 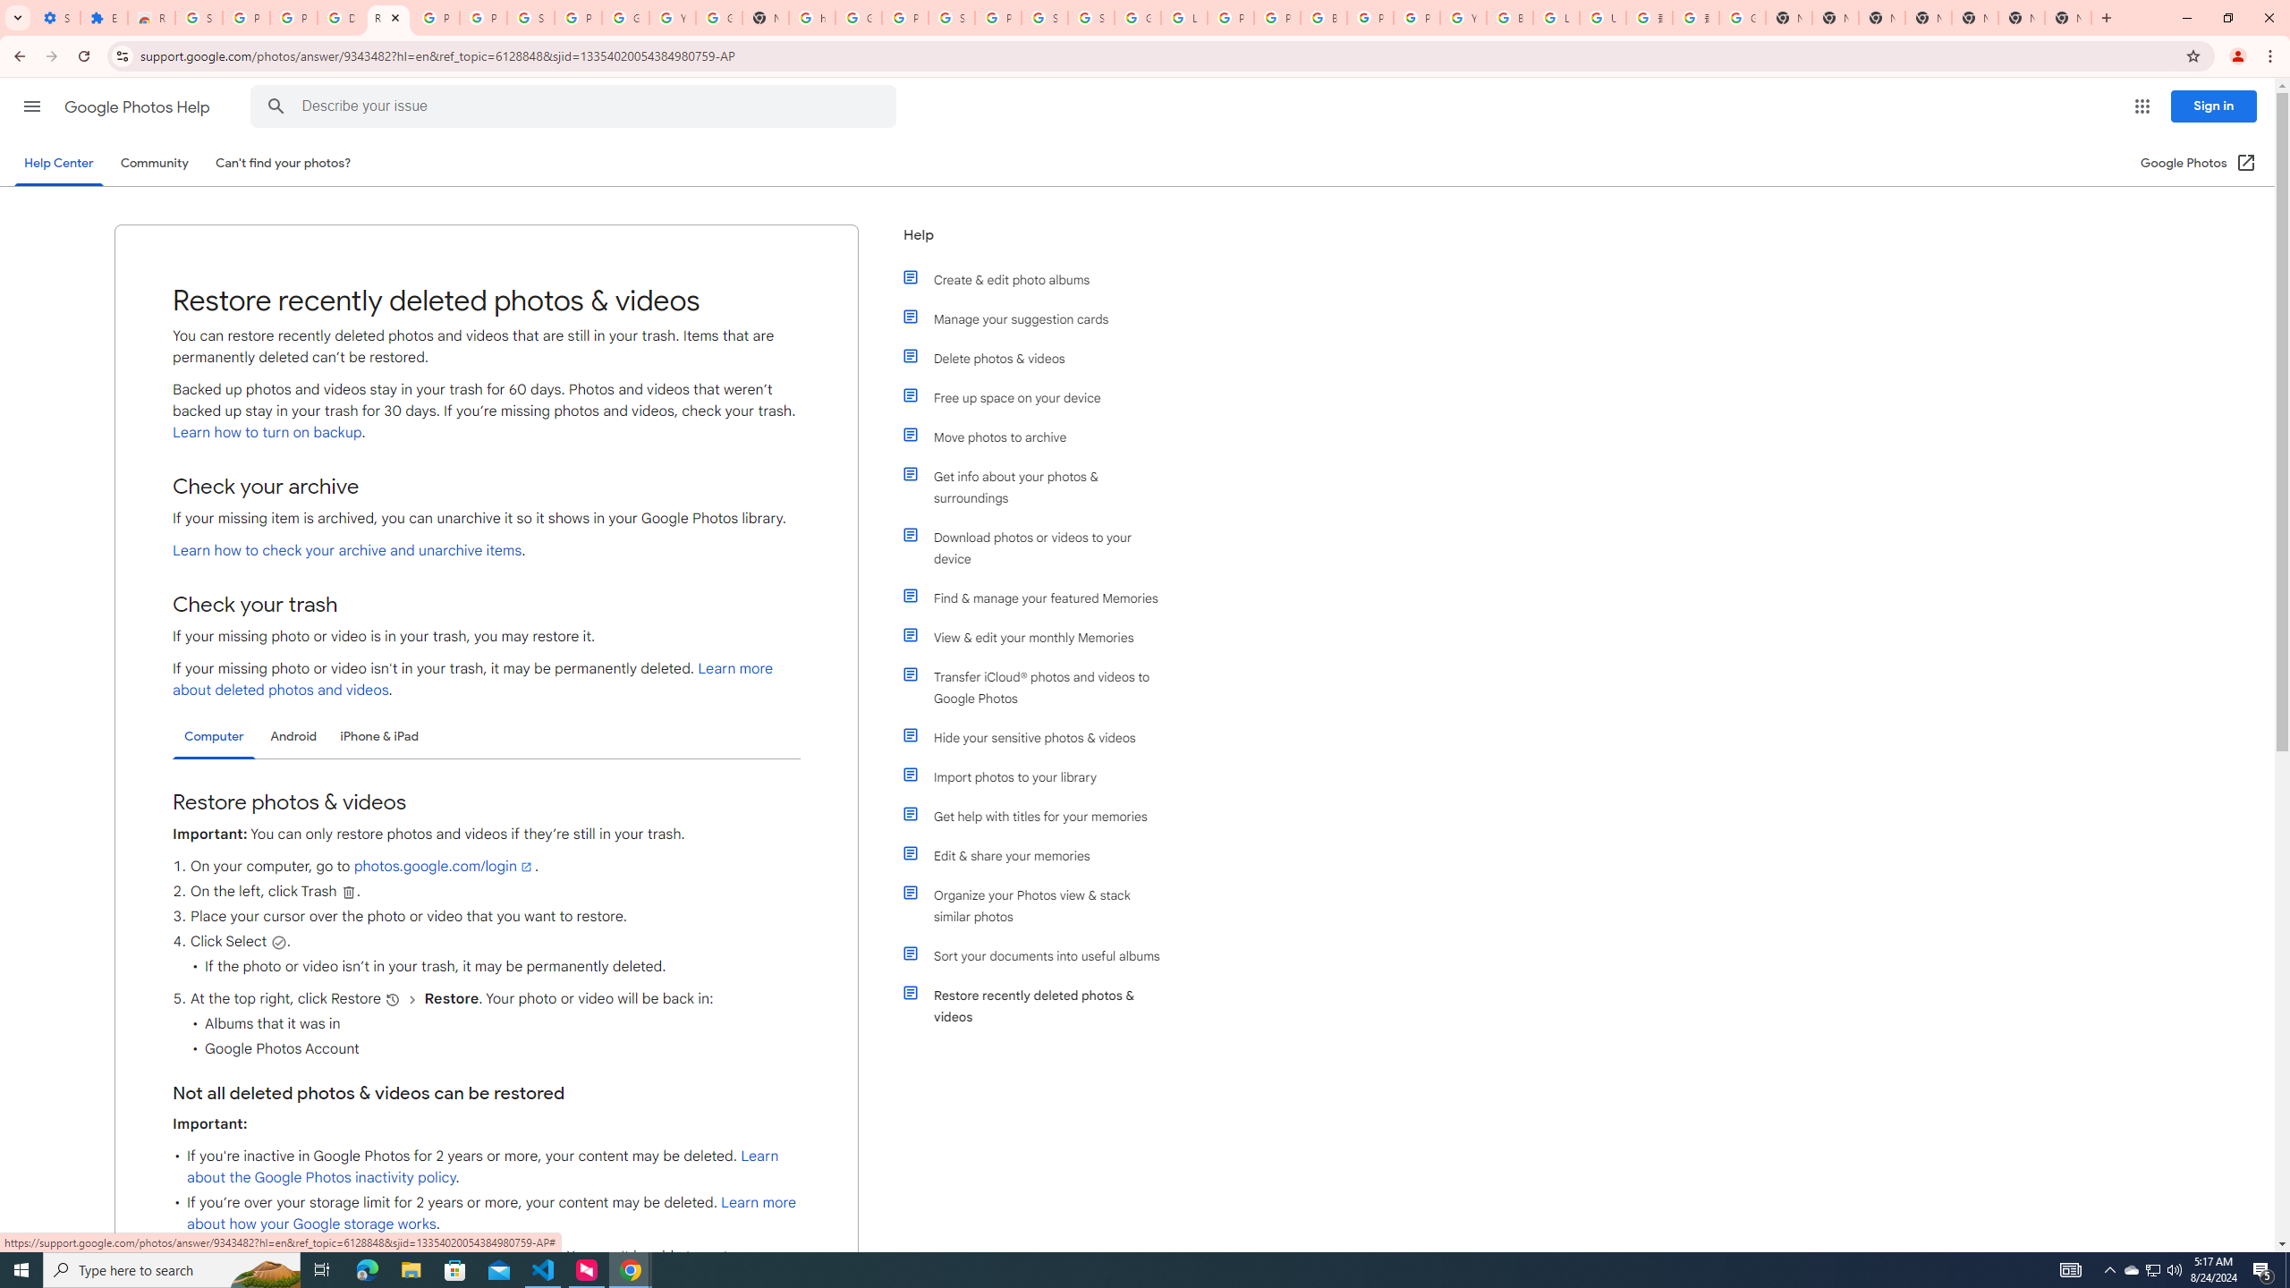 What do you see at coordinates (347, 891) in the screenshot?
I see `Delete` at bounding box center [347, 891].